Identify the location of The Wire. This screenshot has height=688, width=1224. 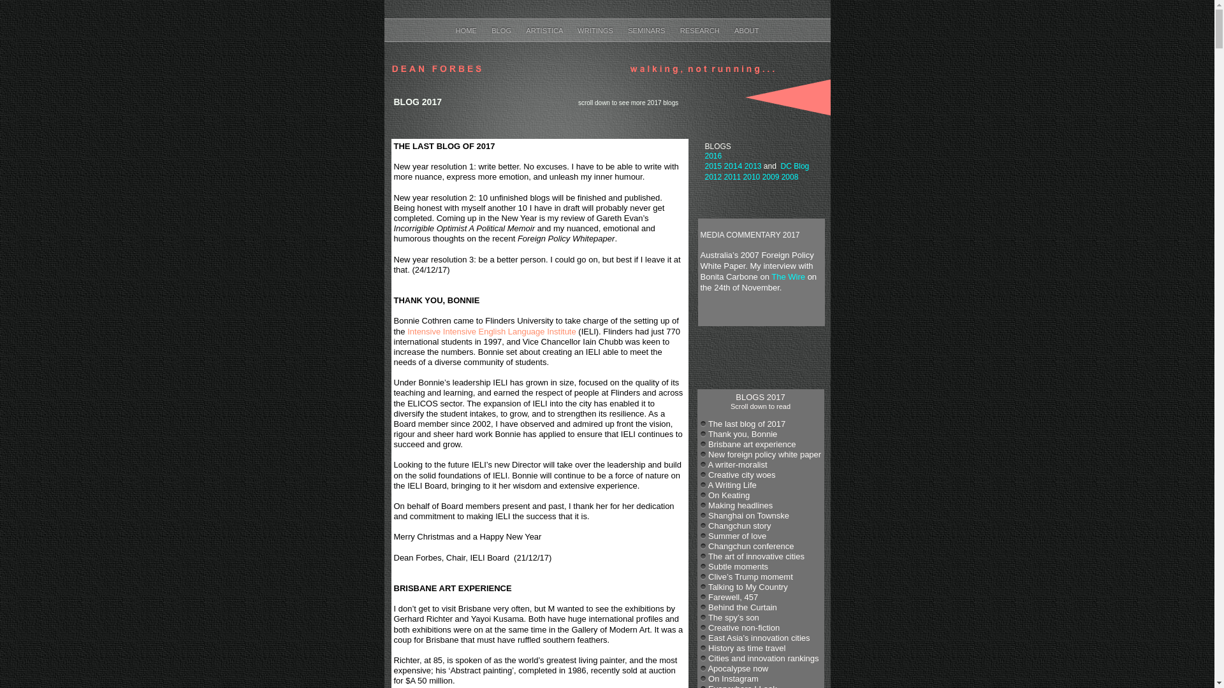
(788, 276).